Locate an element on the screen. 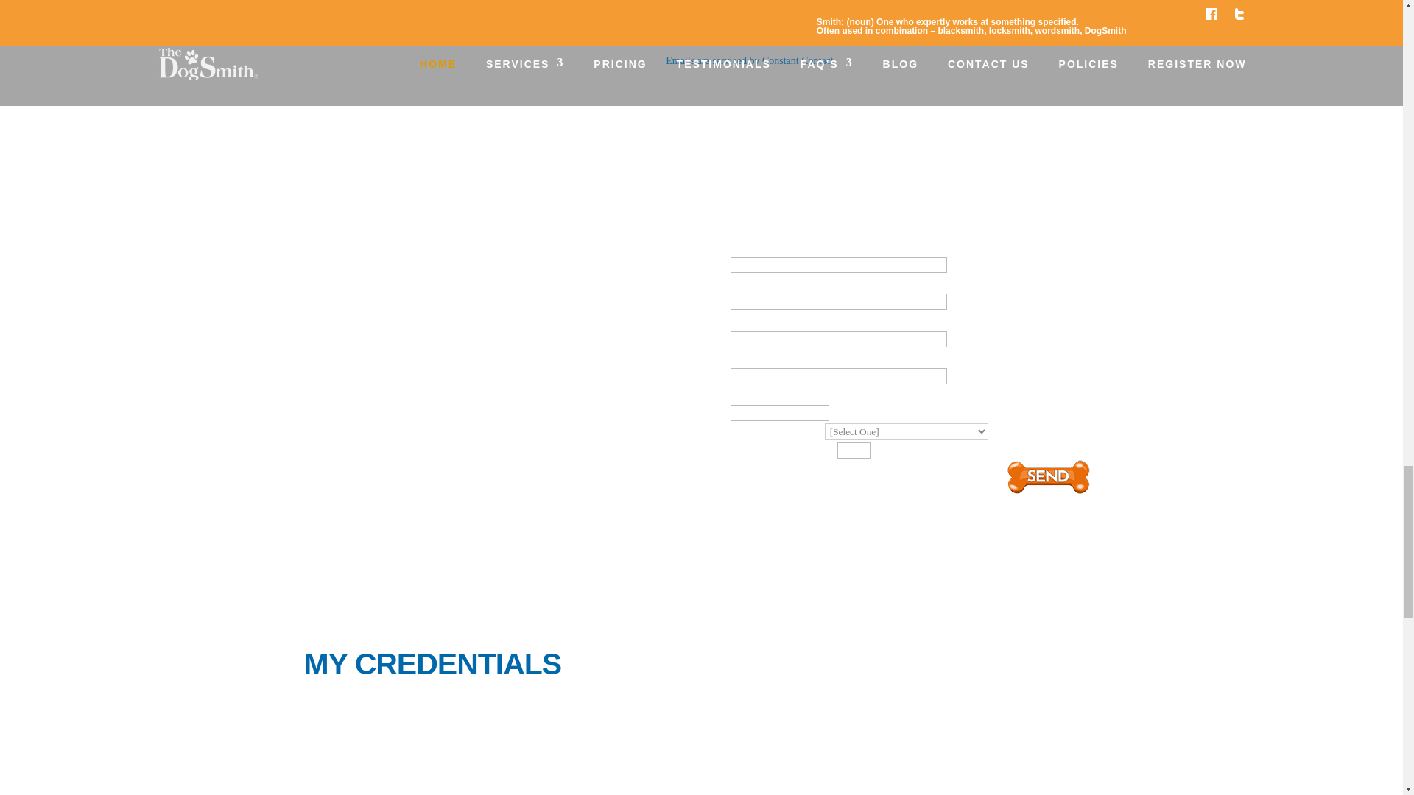  Sign up is located at coordinates (701, 4).